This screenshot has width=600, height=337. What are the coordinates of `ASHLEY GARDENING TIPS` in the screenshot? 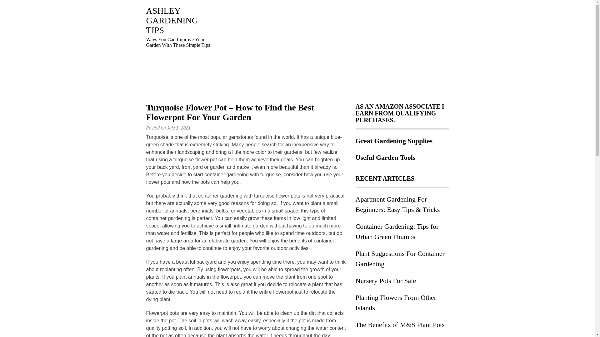 It's located at (172, 21).